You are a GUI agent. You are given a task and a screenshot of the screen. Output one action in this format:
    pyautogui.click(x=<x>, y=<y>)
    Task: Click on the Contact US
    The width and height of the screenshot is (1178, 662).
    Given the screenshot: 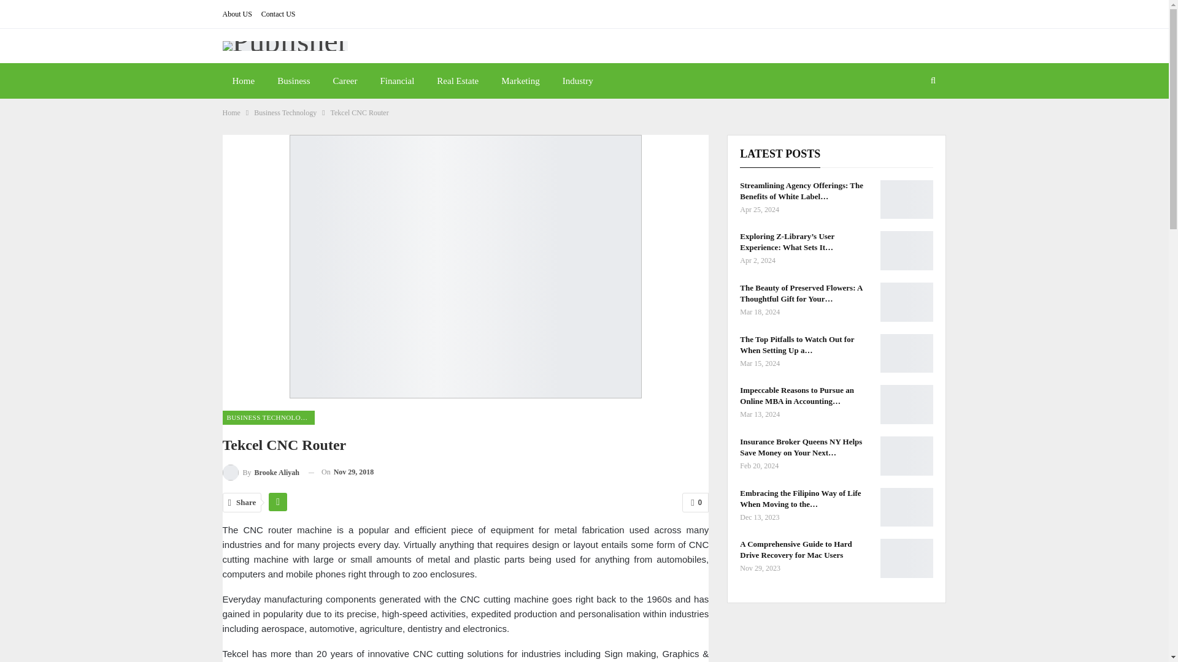 What is the action you would take?
    pyautogui.click(x=279, y=14)
    